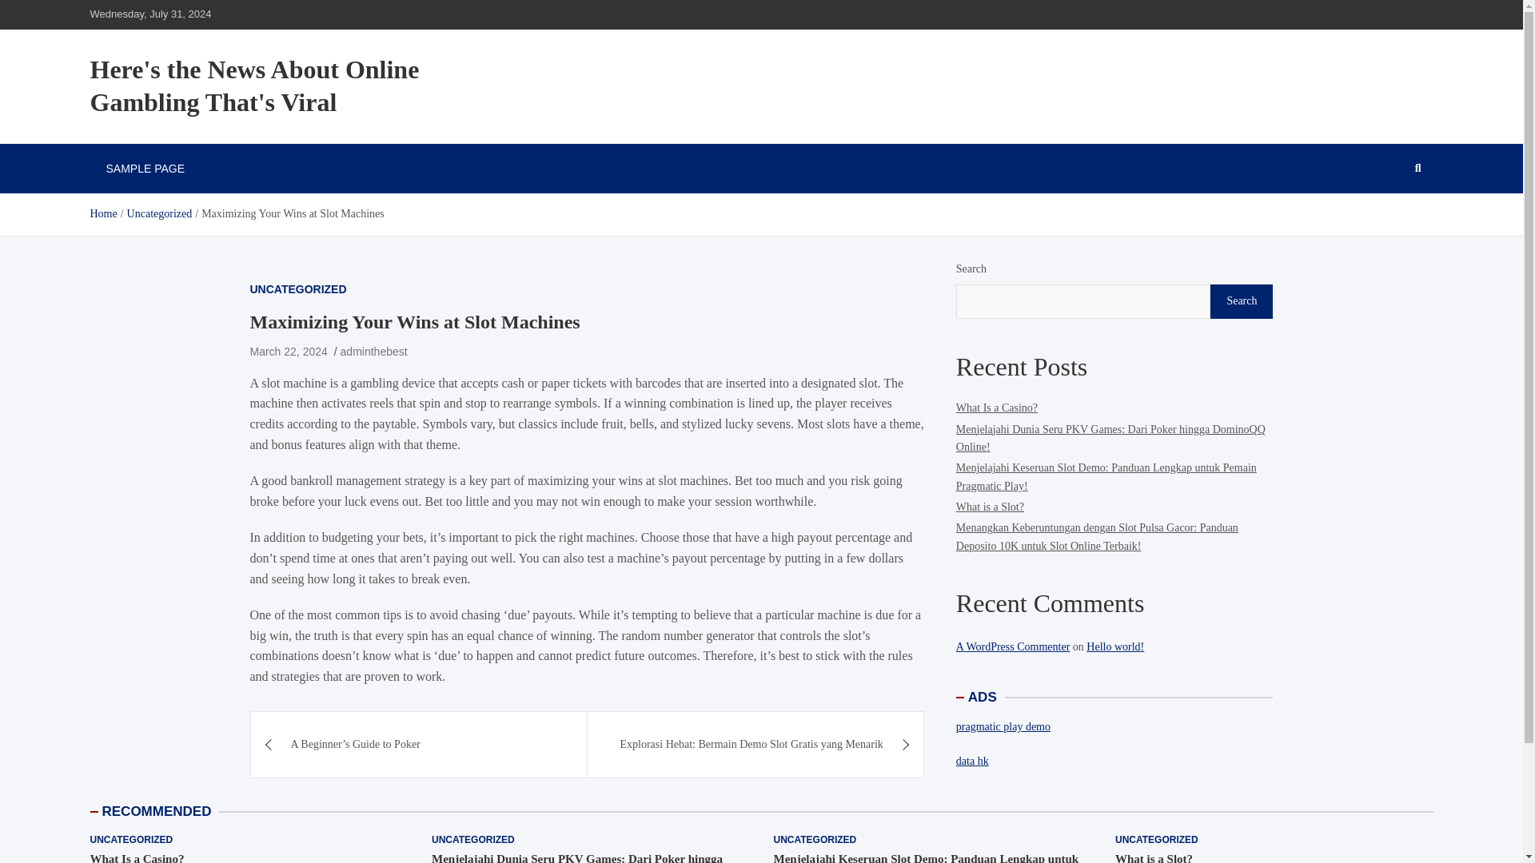  Describe the element at coordinates (756, 745) in the screenshot. I see `Explorasi Hebat: Bermain Demo Slot Gratis yang Menarik` at that location.